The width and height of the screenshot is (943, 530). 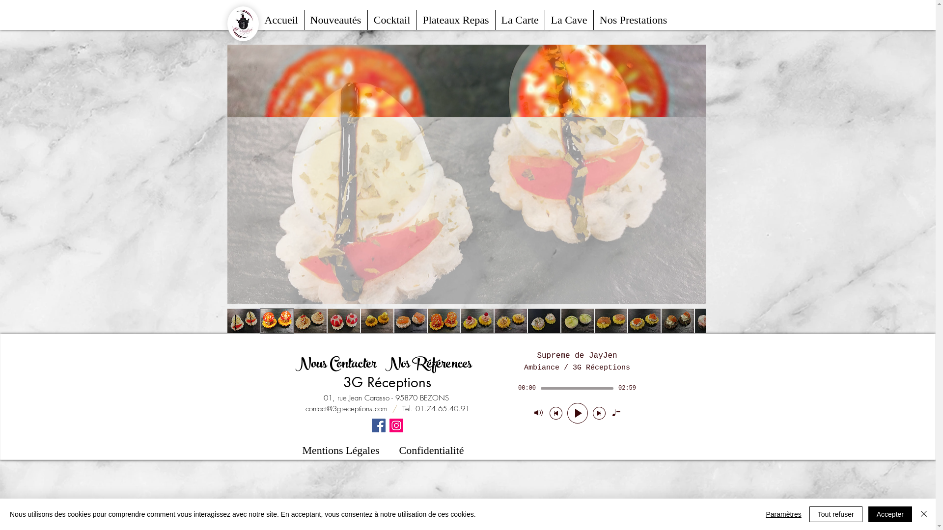 I want to click on Plateaux Repas, so click(x=456, y=20).